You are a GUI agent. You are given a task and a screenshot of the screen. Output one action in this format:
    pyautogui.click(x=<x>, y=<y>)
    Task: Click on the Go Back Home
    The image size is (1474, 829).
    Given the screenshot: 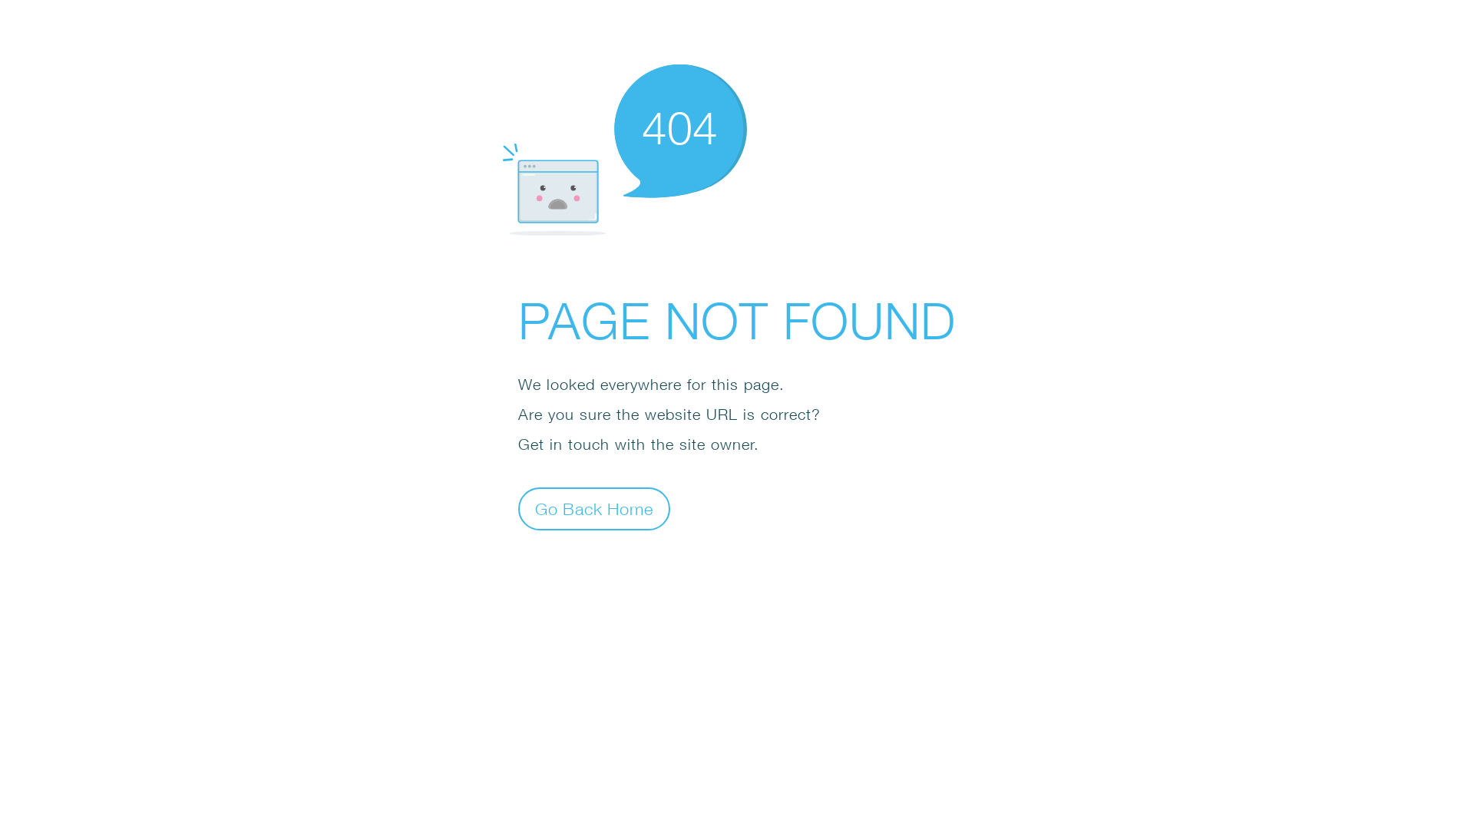 What is the action you would take?
    pyautogui.click(x=594, y=508)
    